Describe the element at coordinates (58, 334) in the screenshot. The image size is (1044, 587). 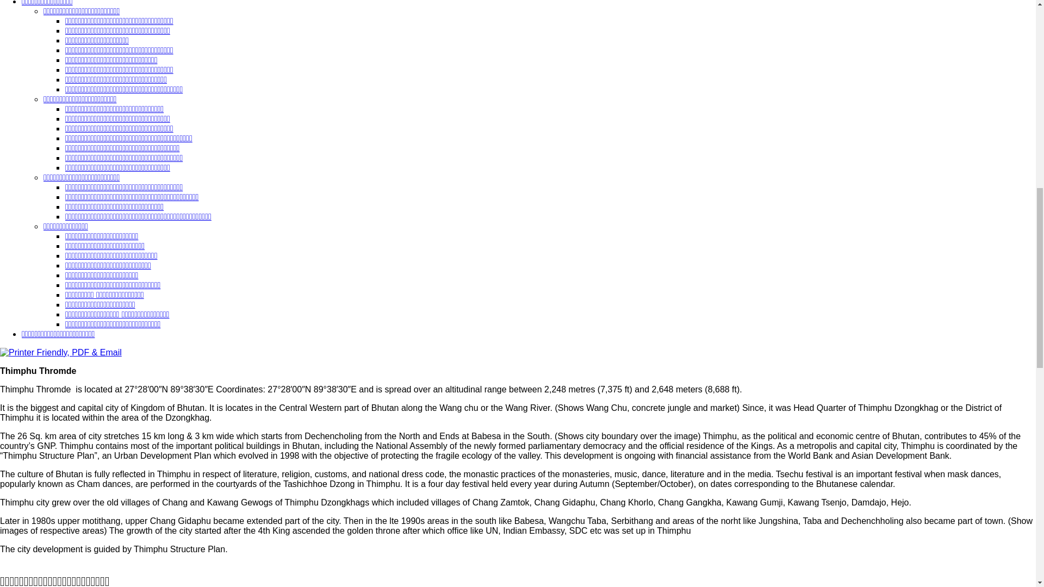
I see `Privacy Policy` at that location.